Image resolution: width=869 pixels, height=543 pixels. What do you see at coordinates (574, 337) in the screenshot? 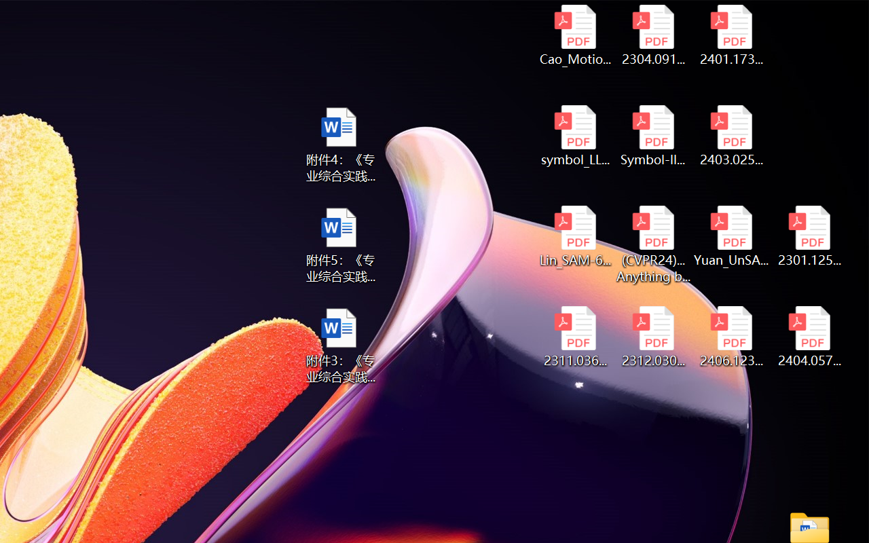
I see `2311.03658v2.pdf` at bounding box center [574, 337].